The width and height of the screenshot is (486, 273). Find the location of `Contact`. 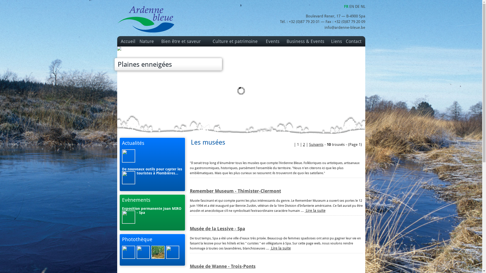

Contact is located at coordinates (354, 41).